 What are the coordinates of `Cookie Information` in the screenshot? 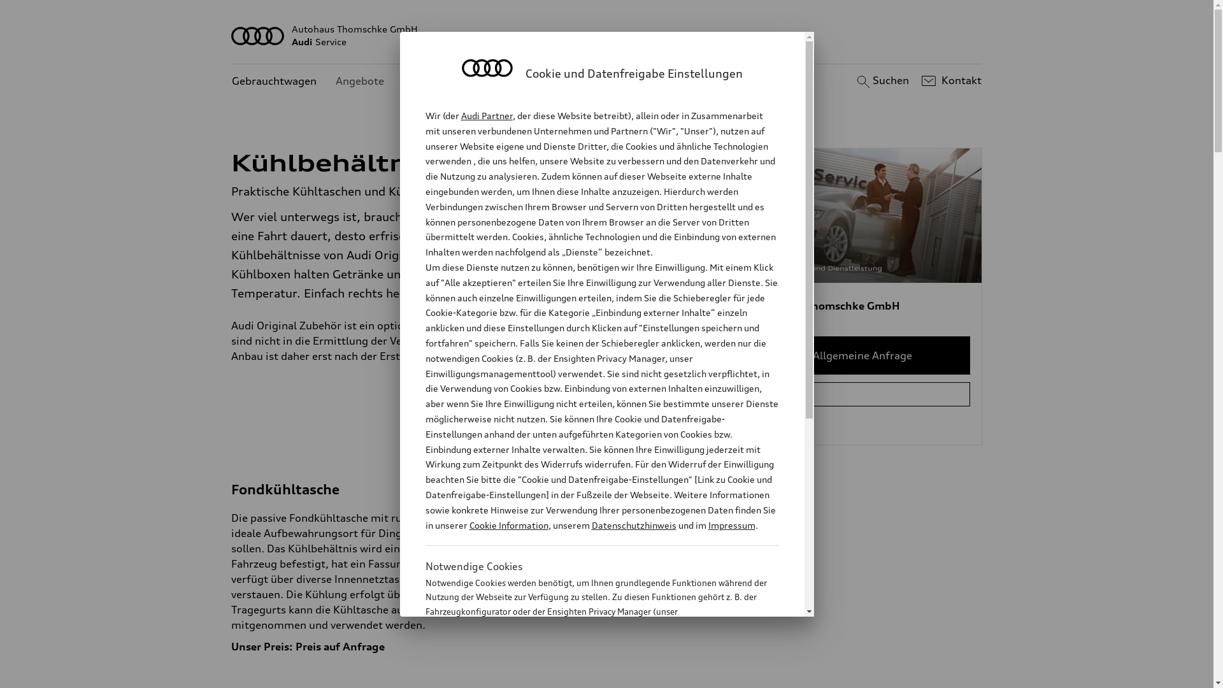 It's located at (589, 675).